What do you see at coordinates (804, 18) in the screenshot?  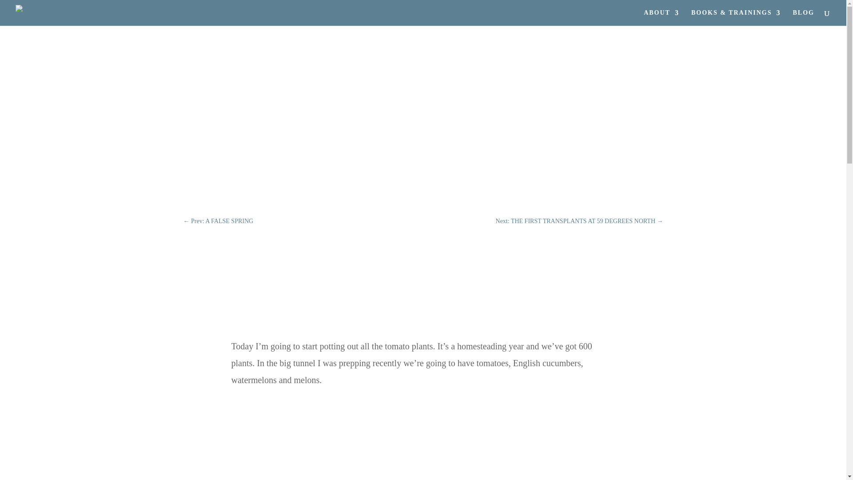 I see `BLOG` at bounding box center [804, 18].